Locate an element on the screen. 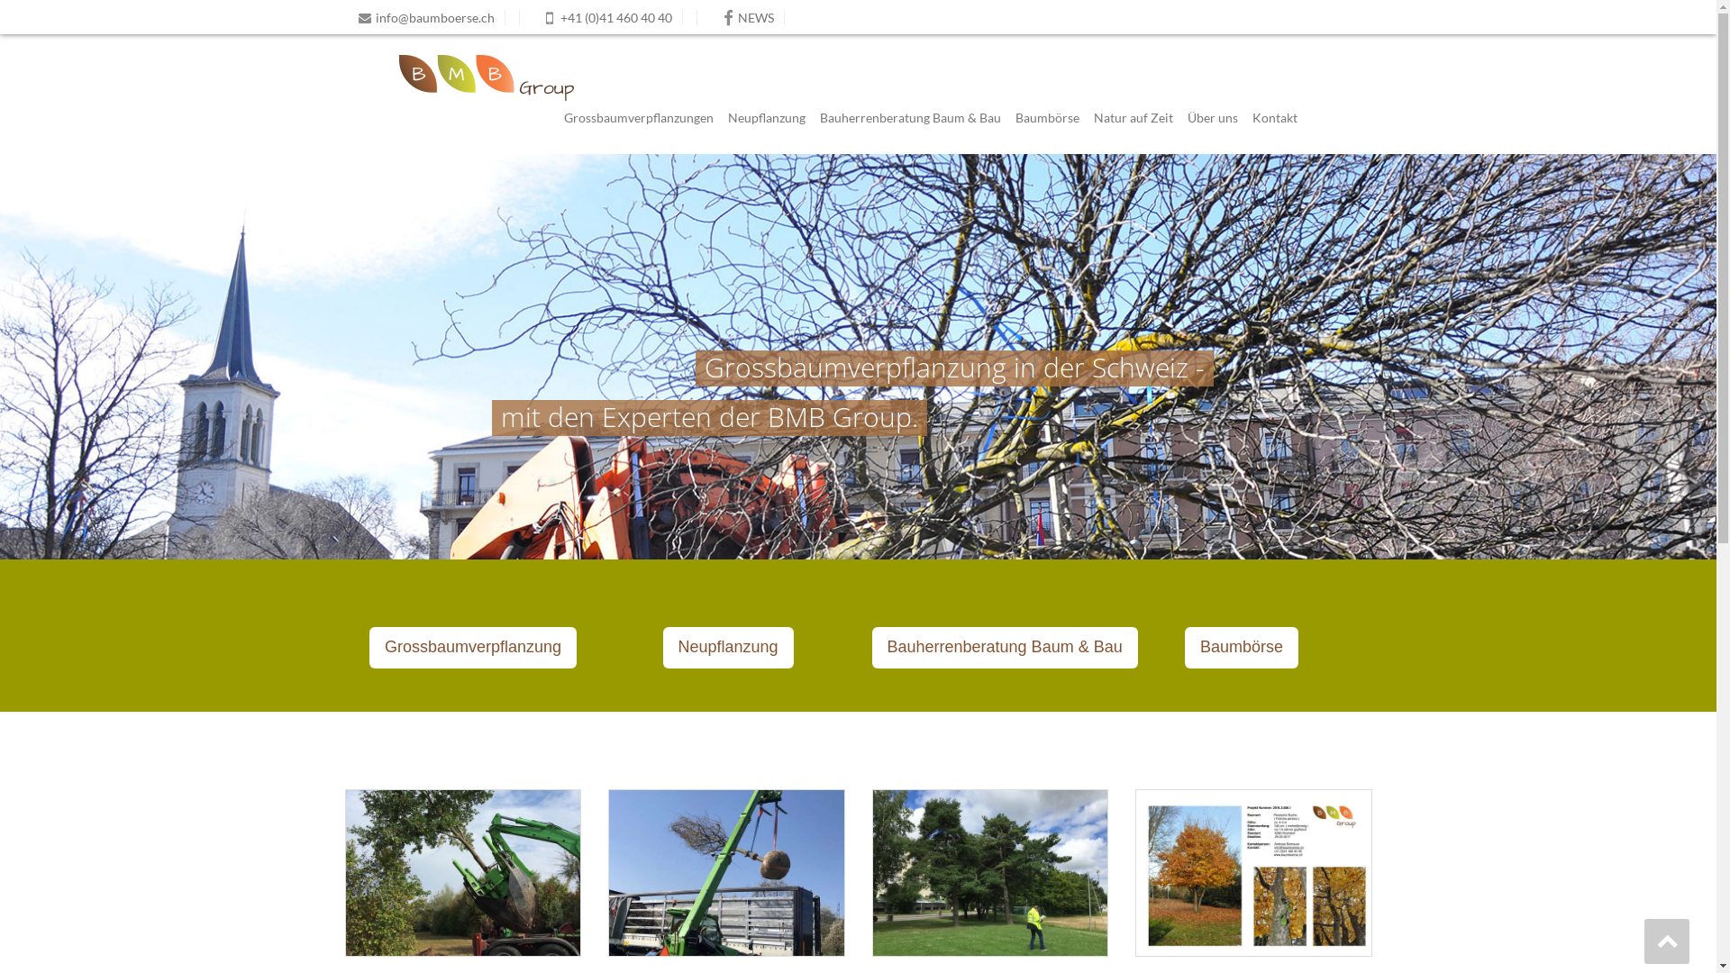  Bauherrenberatung Baum & Bau is located at coordinates (1006, 648).